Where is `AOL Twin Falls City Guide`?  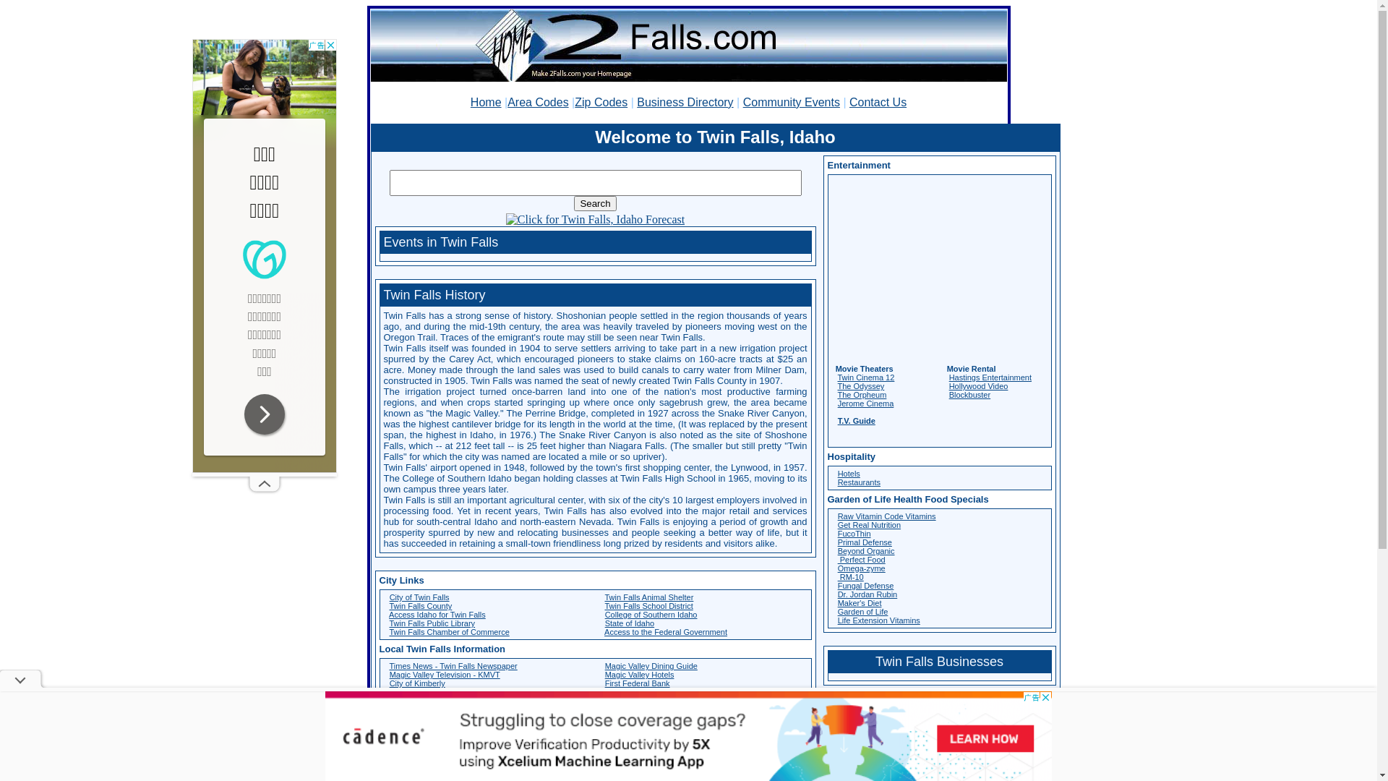 AOL Twin Falls City Guide is located at coordinates (435, 692).